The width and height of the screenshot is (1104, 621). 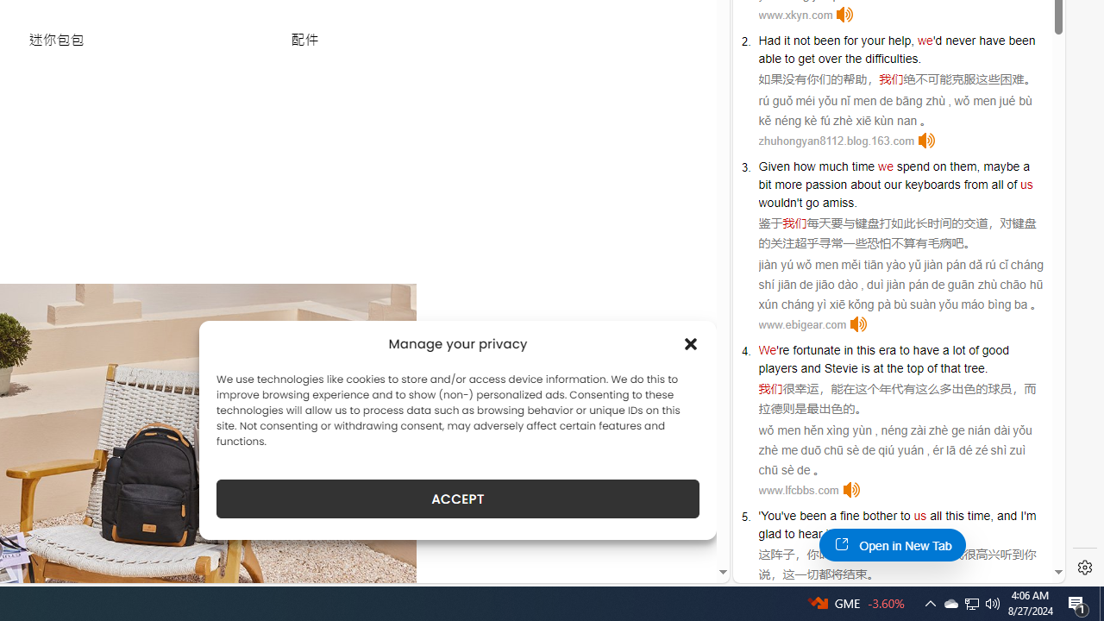 What do you see at coordinates (836, 141) in the screenshot?
I see `zhuhongyan8112.blog.163.com` at bounding box center [836, 141].